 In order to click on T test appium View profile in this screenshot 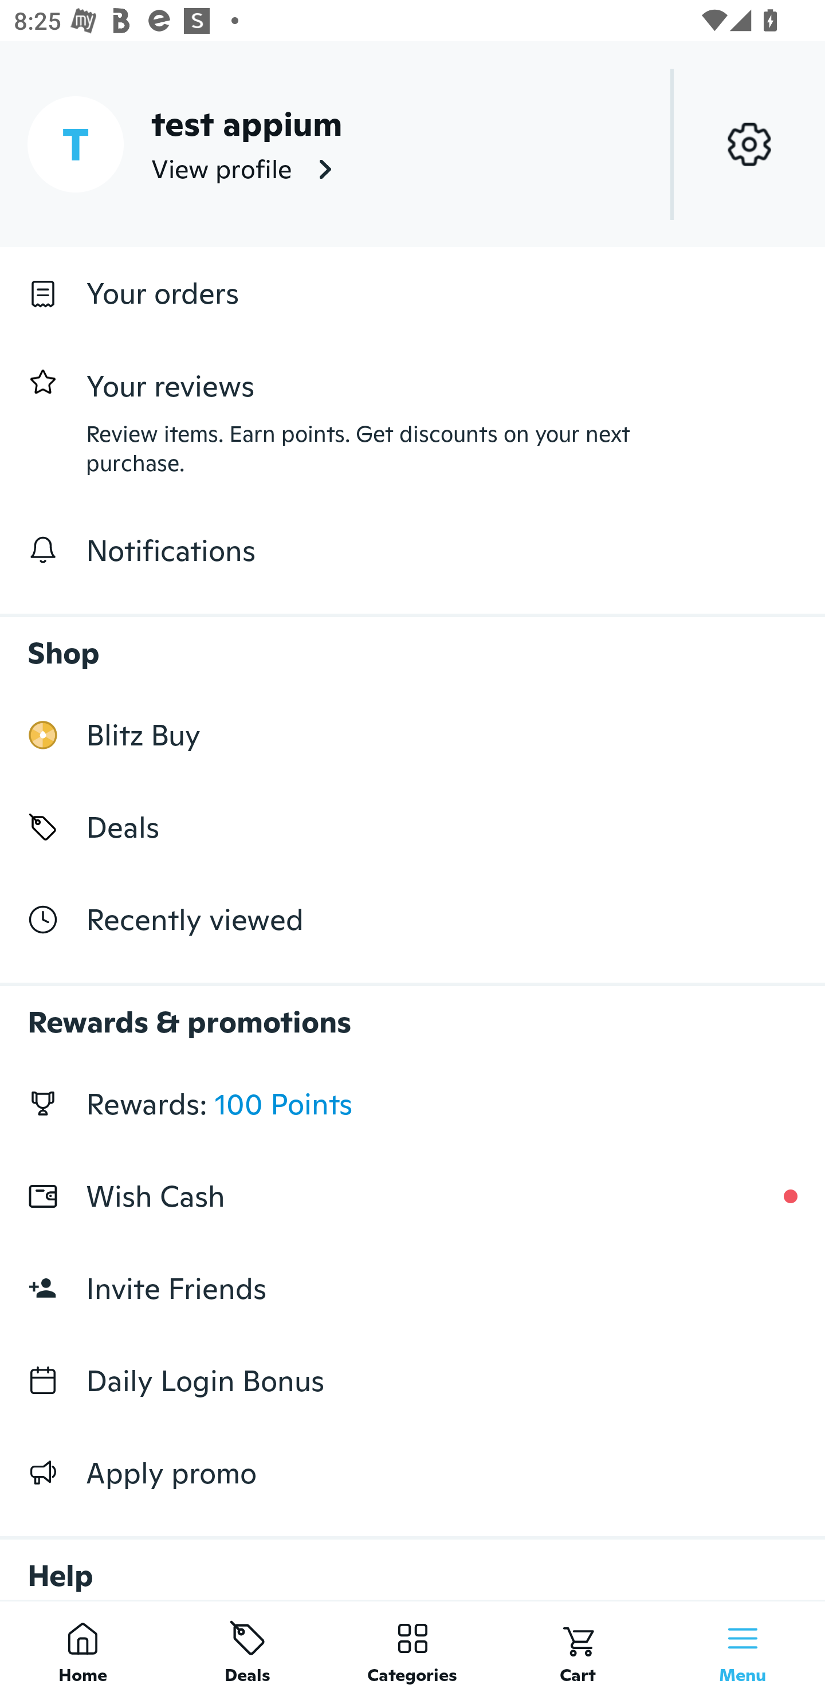, I will do `click(412, 144)`.